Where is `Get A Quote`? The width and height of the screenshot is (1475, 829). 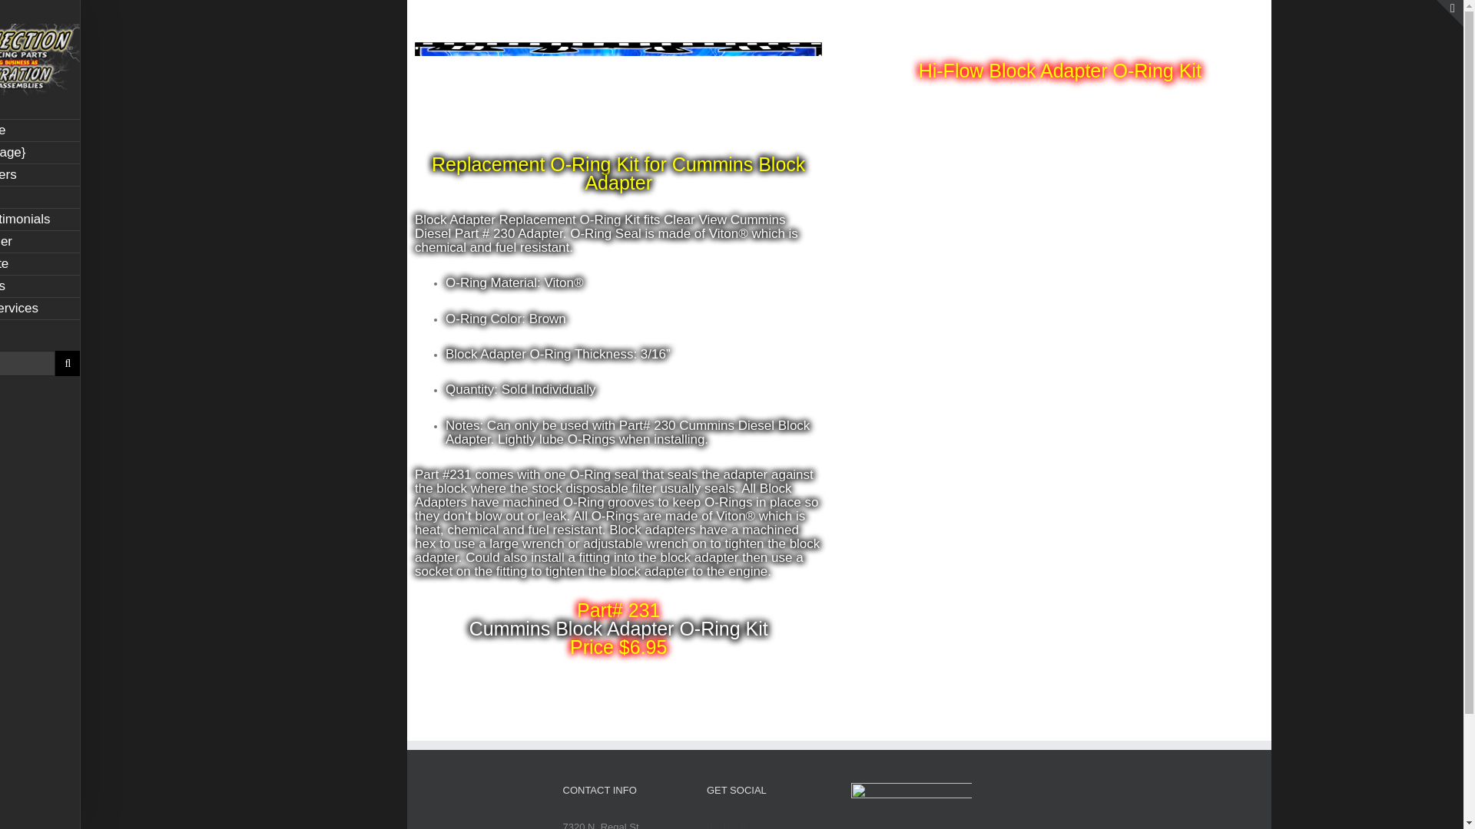 Get A Quote is located at coordinates (40, 264).